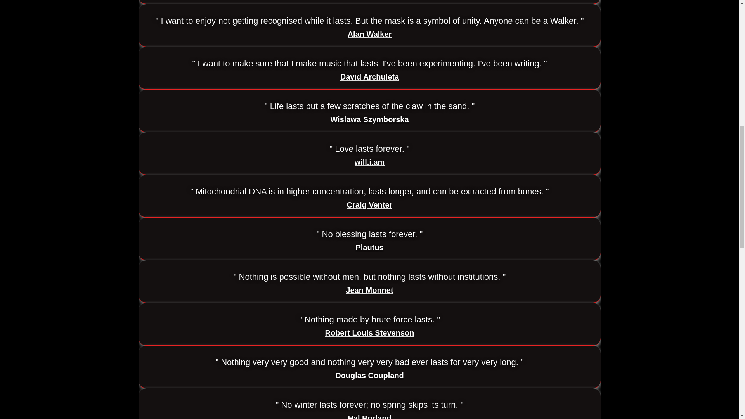 This screenshot has width=745, height=419. What do you see at coordinates (369, 290) in the screenshot?
I see `Jean Monnet` at bounding box center [369, 290].